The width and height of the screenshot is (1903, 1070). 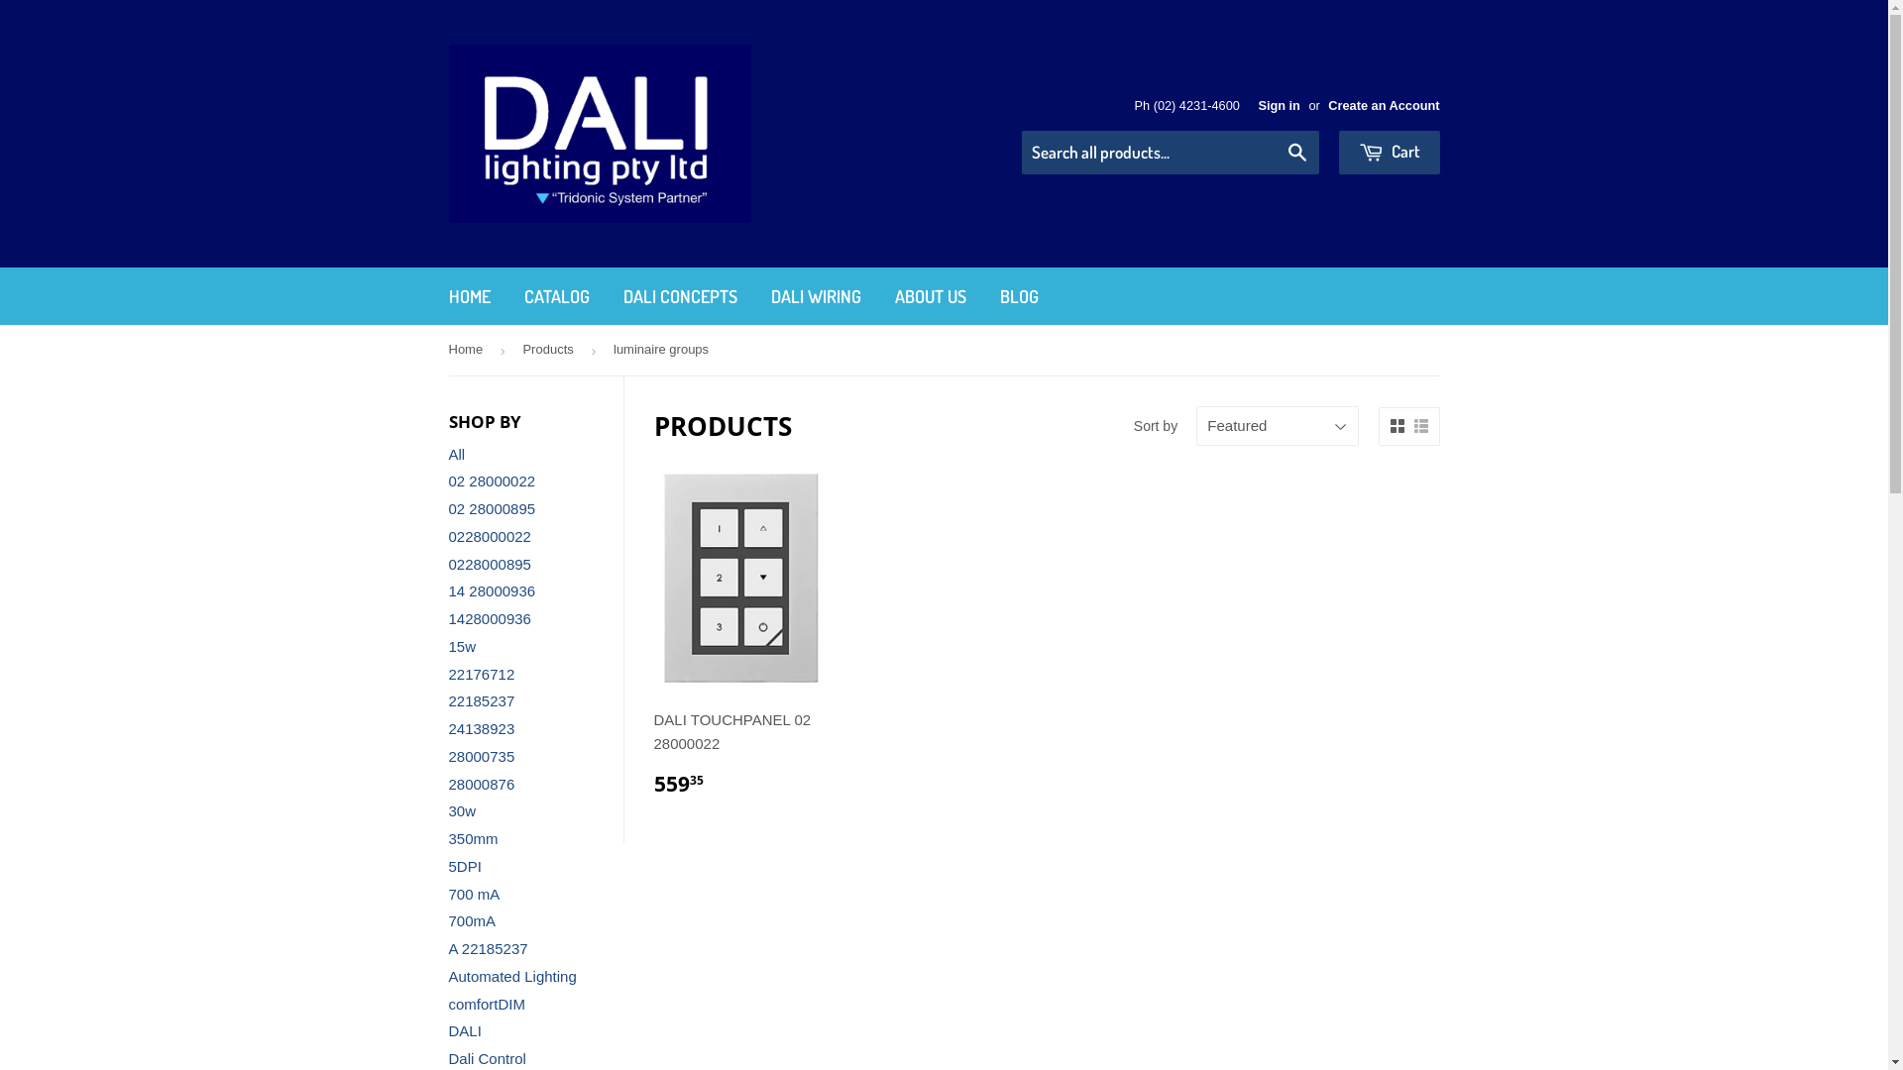 What do you see at coordinates (741, 640) in the screenshot?
I see `DALI TOUCHPANEL 02 28000022
55935` at bounding box center [741, 640].